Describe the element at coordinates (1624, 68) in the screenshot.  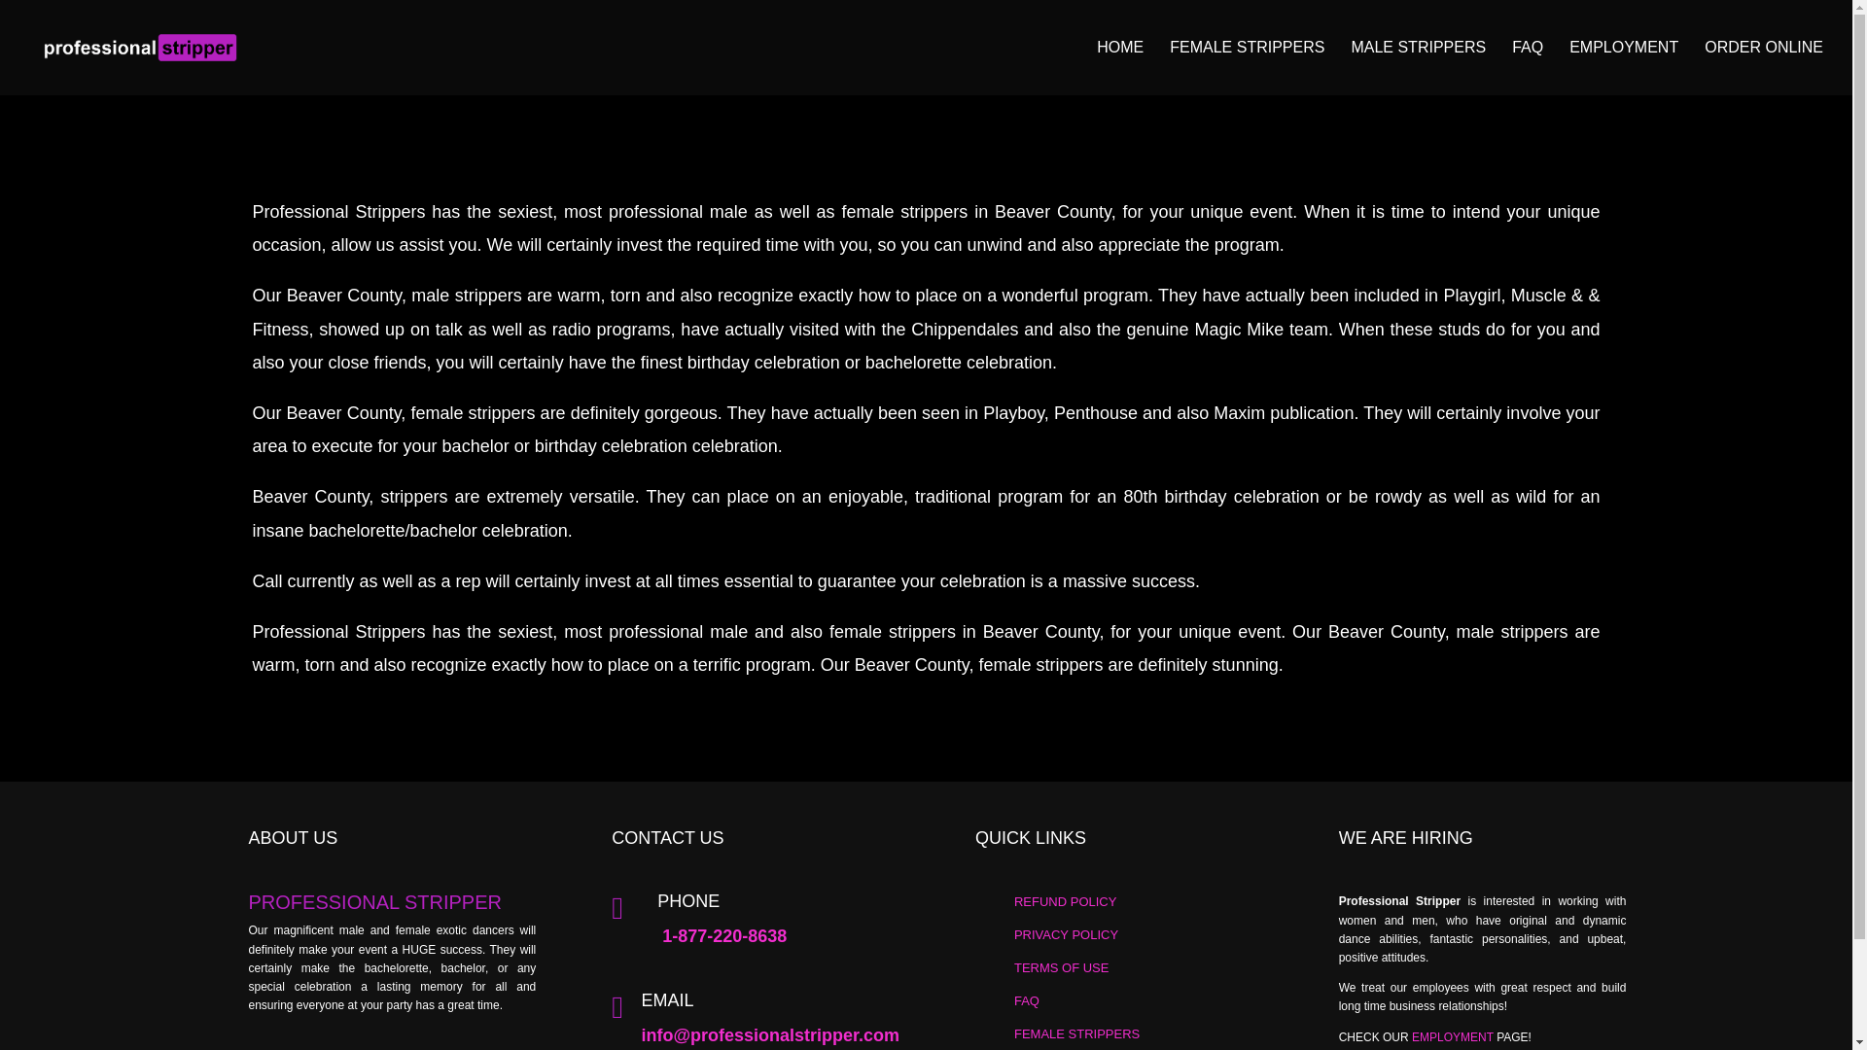
I see `EMPLOYMENT` at that location.